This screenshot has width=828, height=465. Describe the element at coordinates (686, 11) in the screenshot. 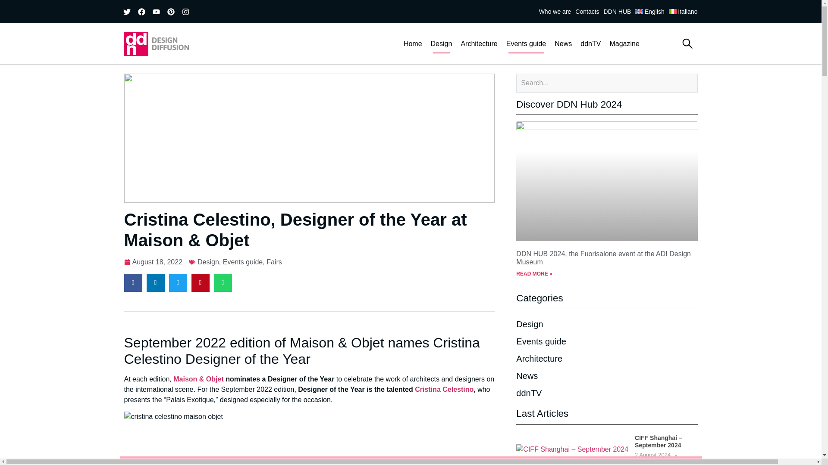

I see `Italiano` at that location.